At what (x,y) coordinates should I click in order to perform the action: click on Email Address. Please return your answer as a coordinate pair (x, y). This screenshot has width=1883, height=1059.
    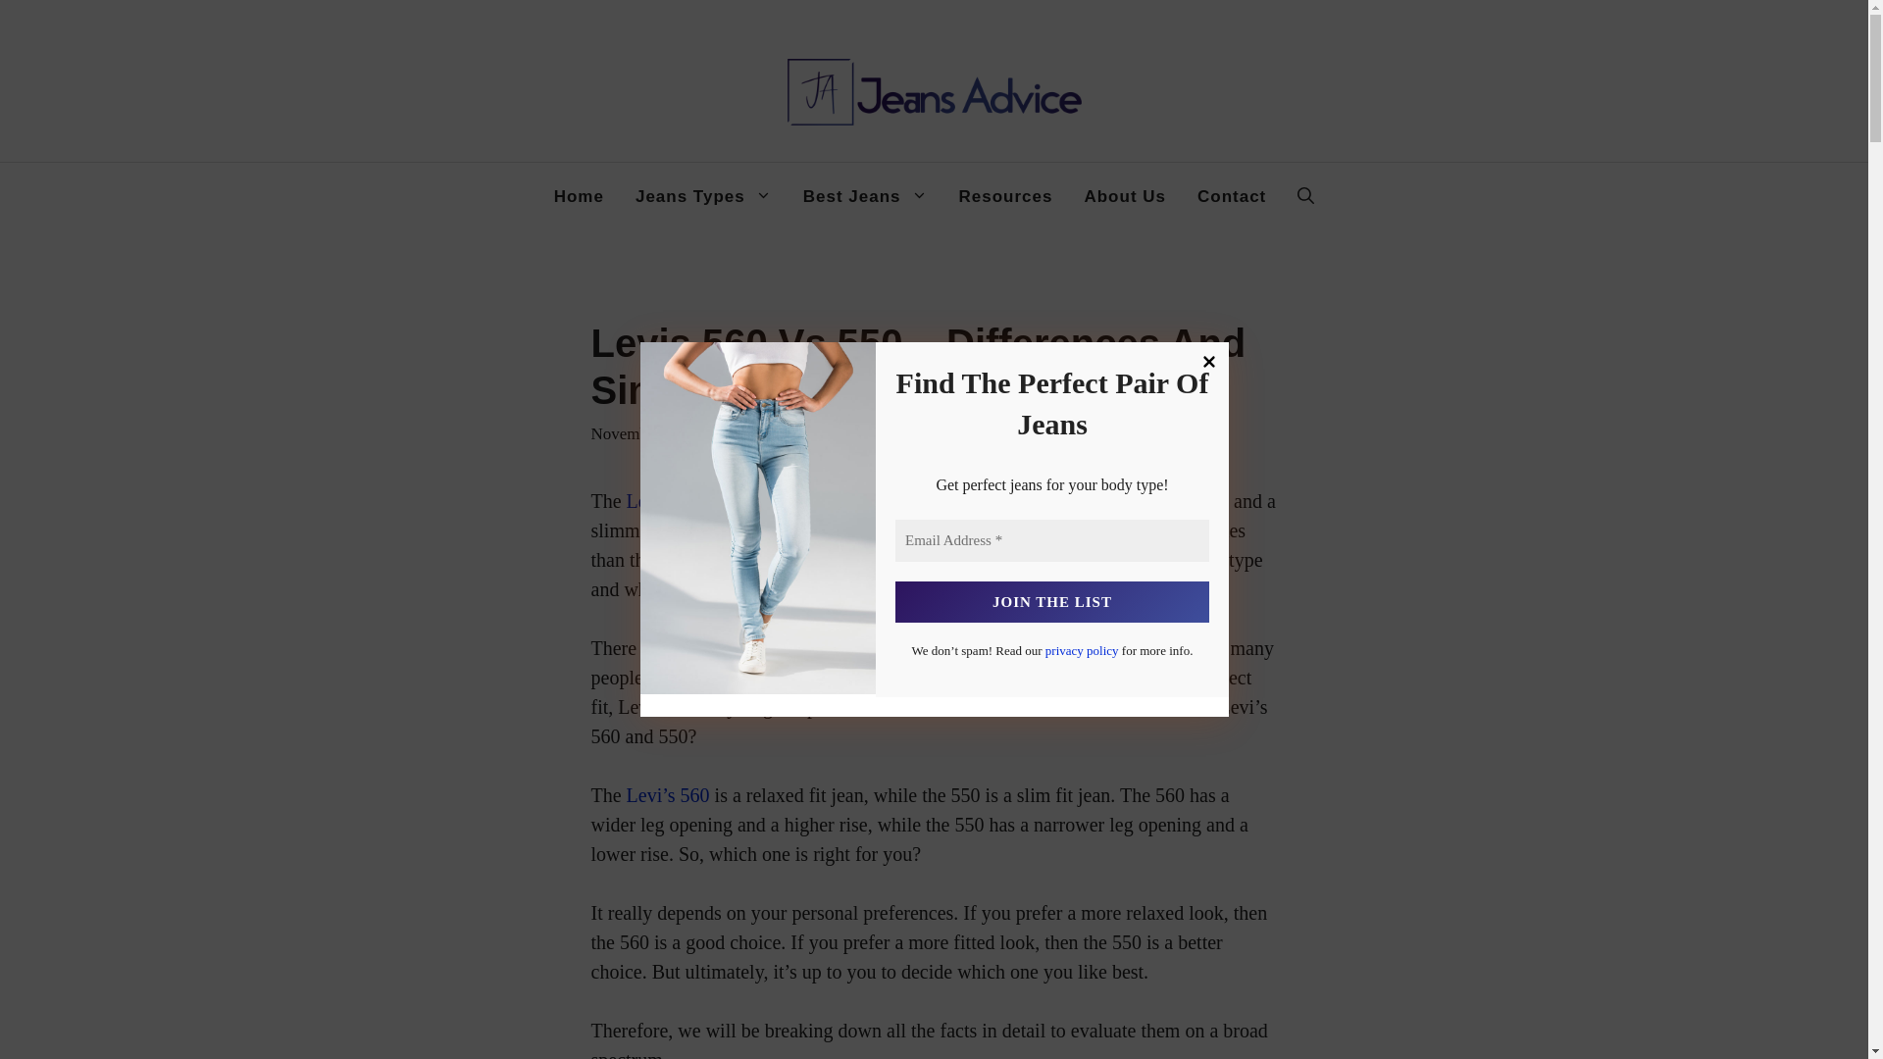
    Looking at the image, I should click on (1051, 541).